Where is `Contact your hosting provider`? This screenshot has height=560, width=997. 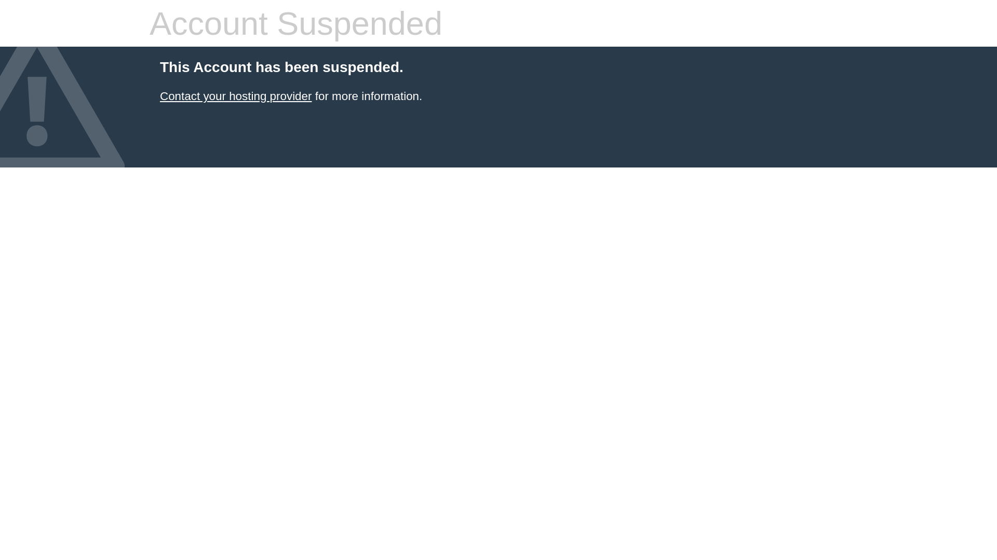 Contact your hosting provider is located at coordinates (236, 96).